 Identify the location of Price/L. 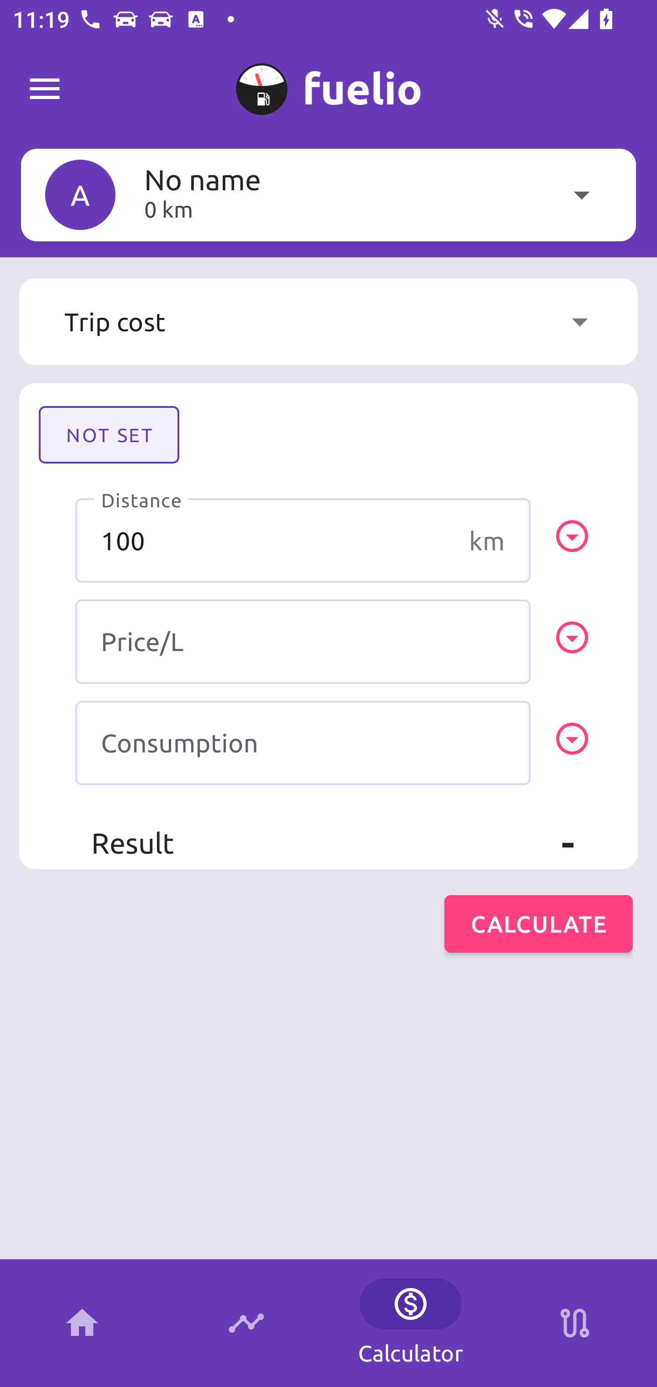
(303, 641).